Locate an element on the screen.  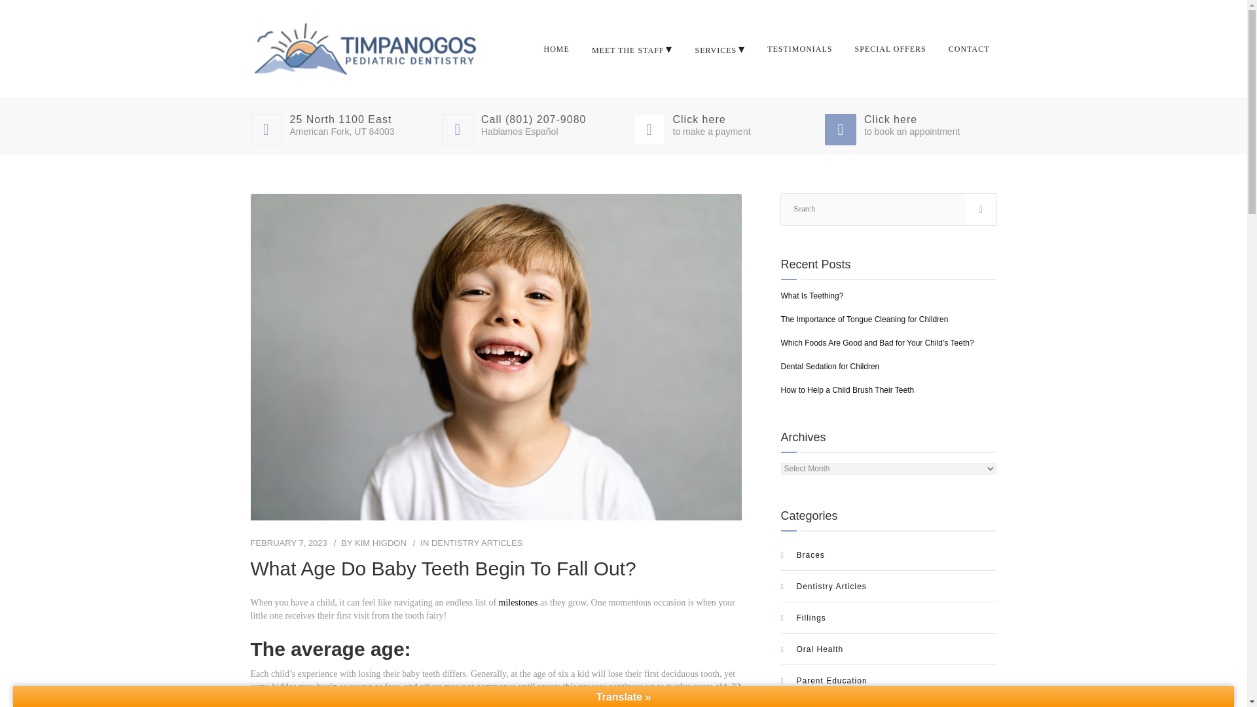
What Is Teething? is located at coordinates (812, 296).